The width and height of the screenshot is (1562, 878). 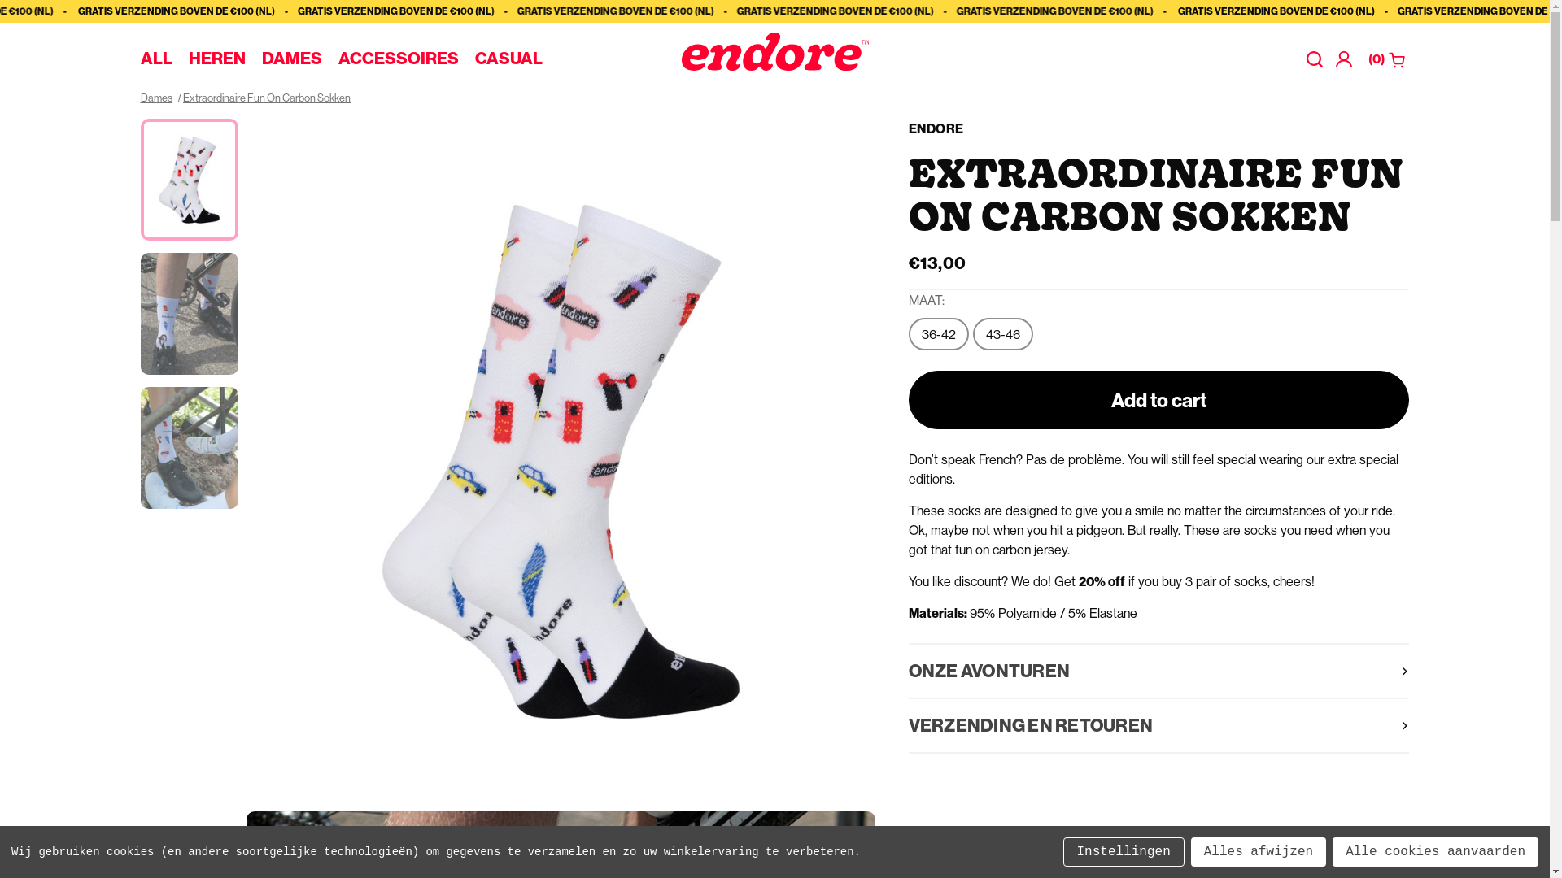 I want to click on DAMES, so click(x=292, y=59).